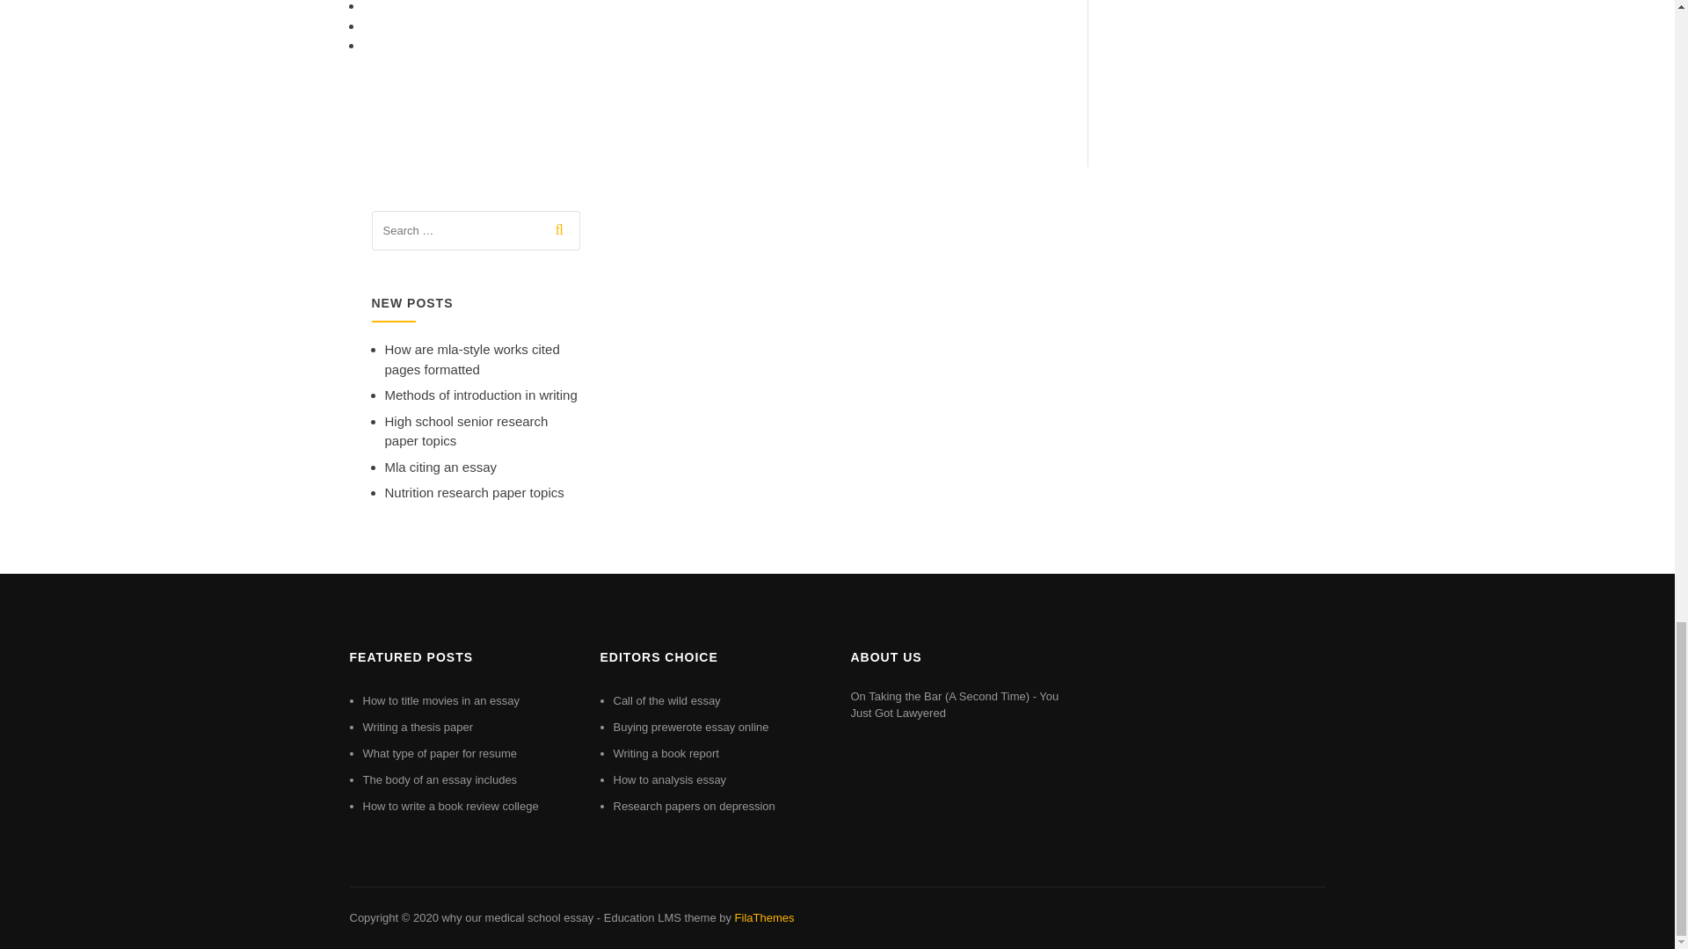  What do you see at coordinates (450, 806) in the screenshot?
I see `How to write a book review college` at bounding box center [450, 806].